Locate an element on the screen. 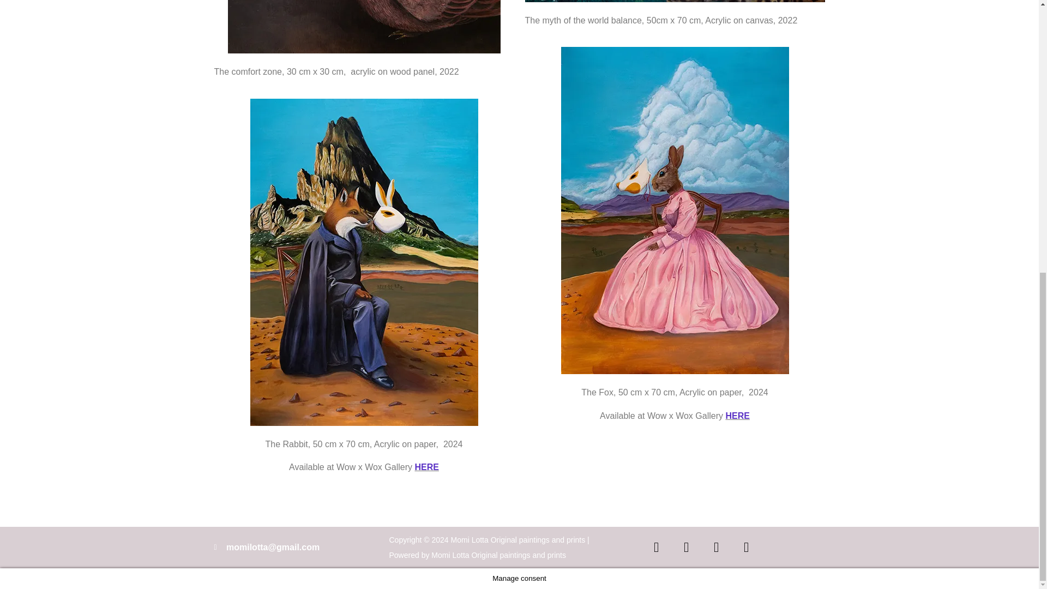 This screenshot has width=1047, height=589. HERE is located at coordinates (426, 467).